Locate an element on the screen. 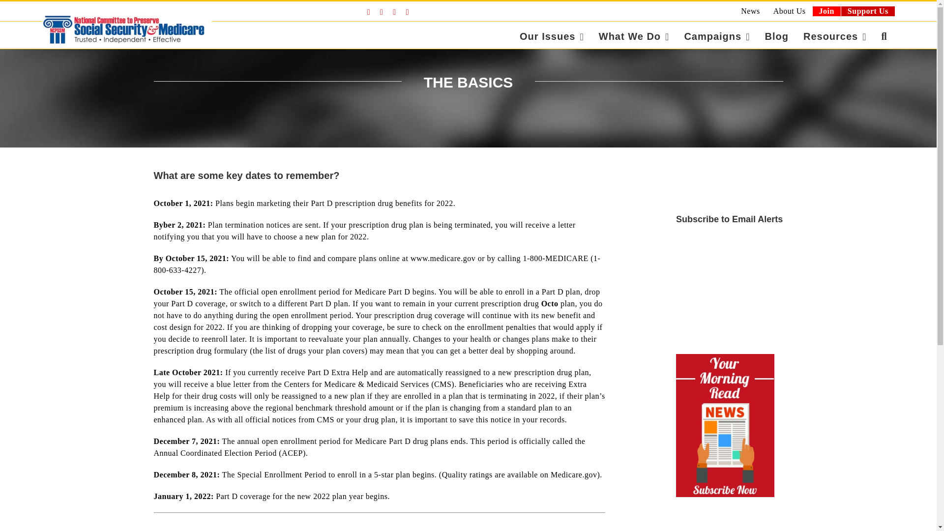 The width and height of the screenshot is (944, 531). About Us is located at coordinates (789, 11).